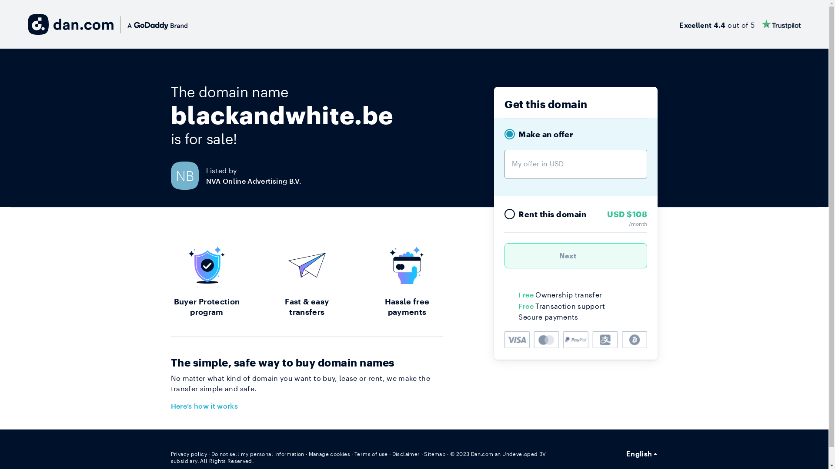 This screenshot has height=469, width=835. What do you see at coordinates (371, 454) in the screenshot?
I see `Terms of use` at bounding box center [371, 454].